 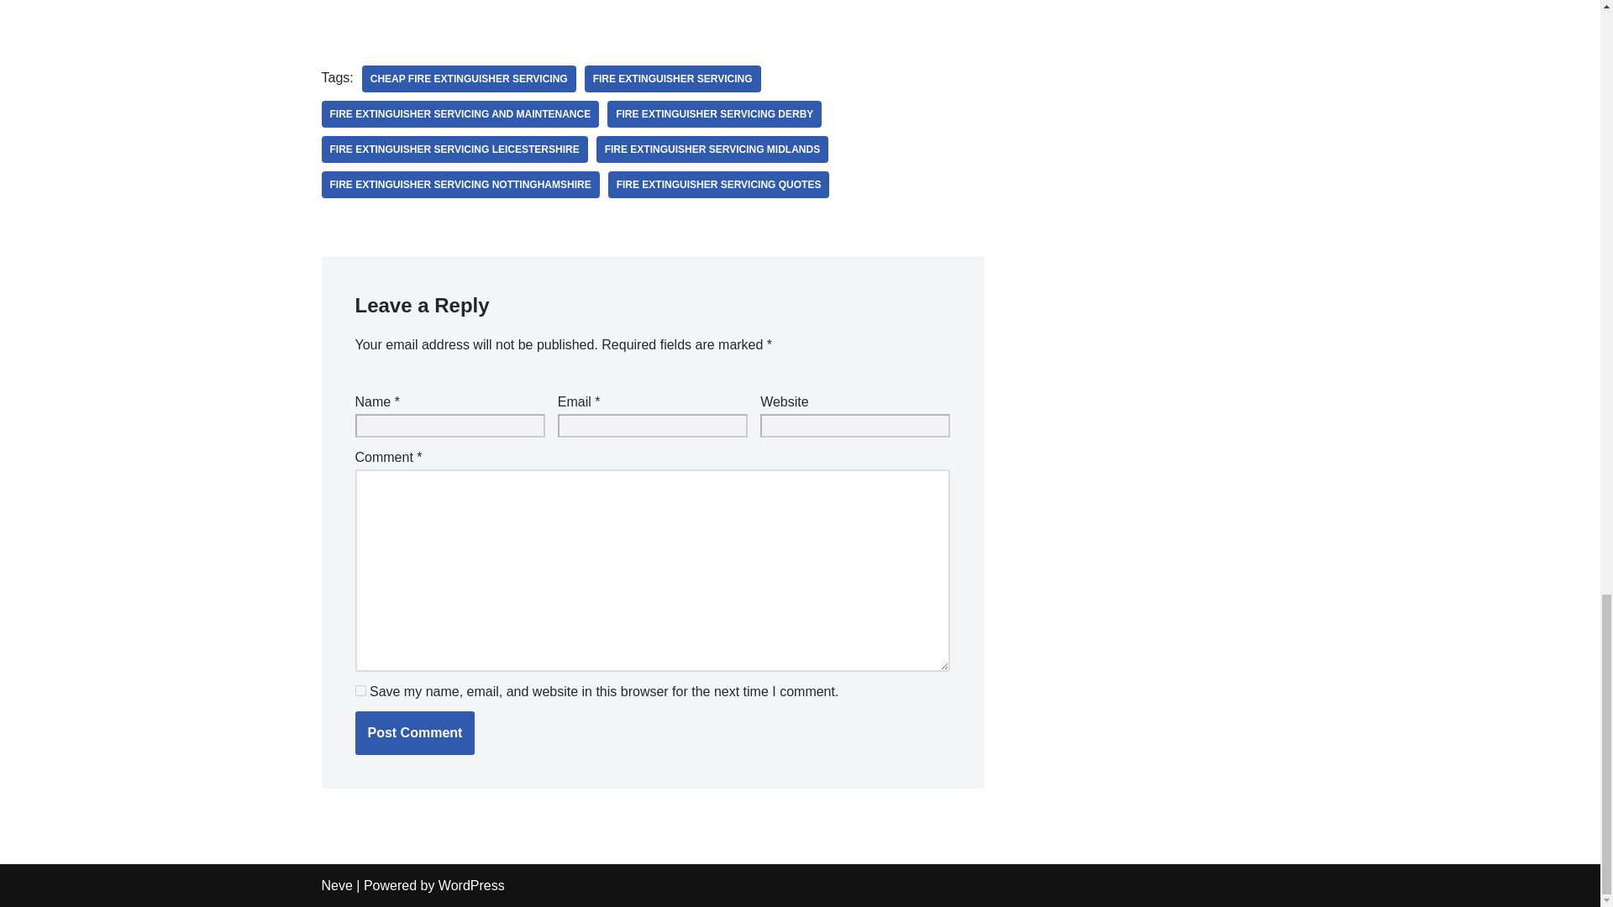 I want to click on Fire Extinguisher Servicing and Maintenance, so click(x=460, y=114).